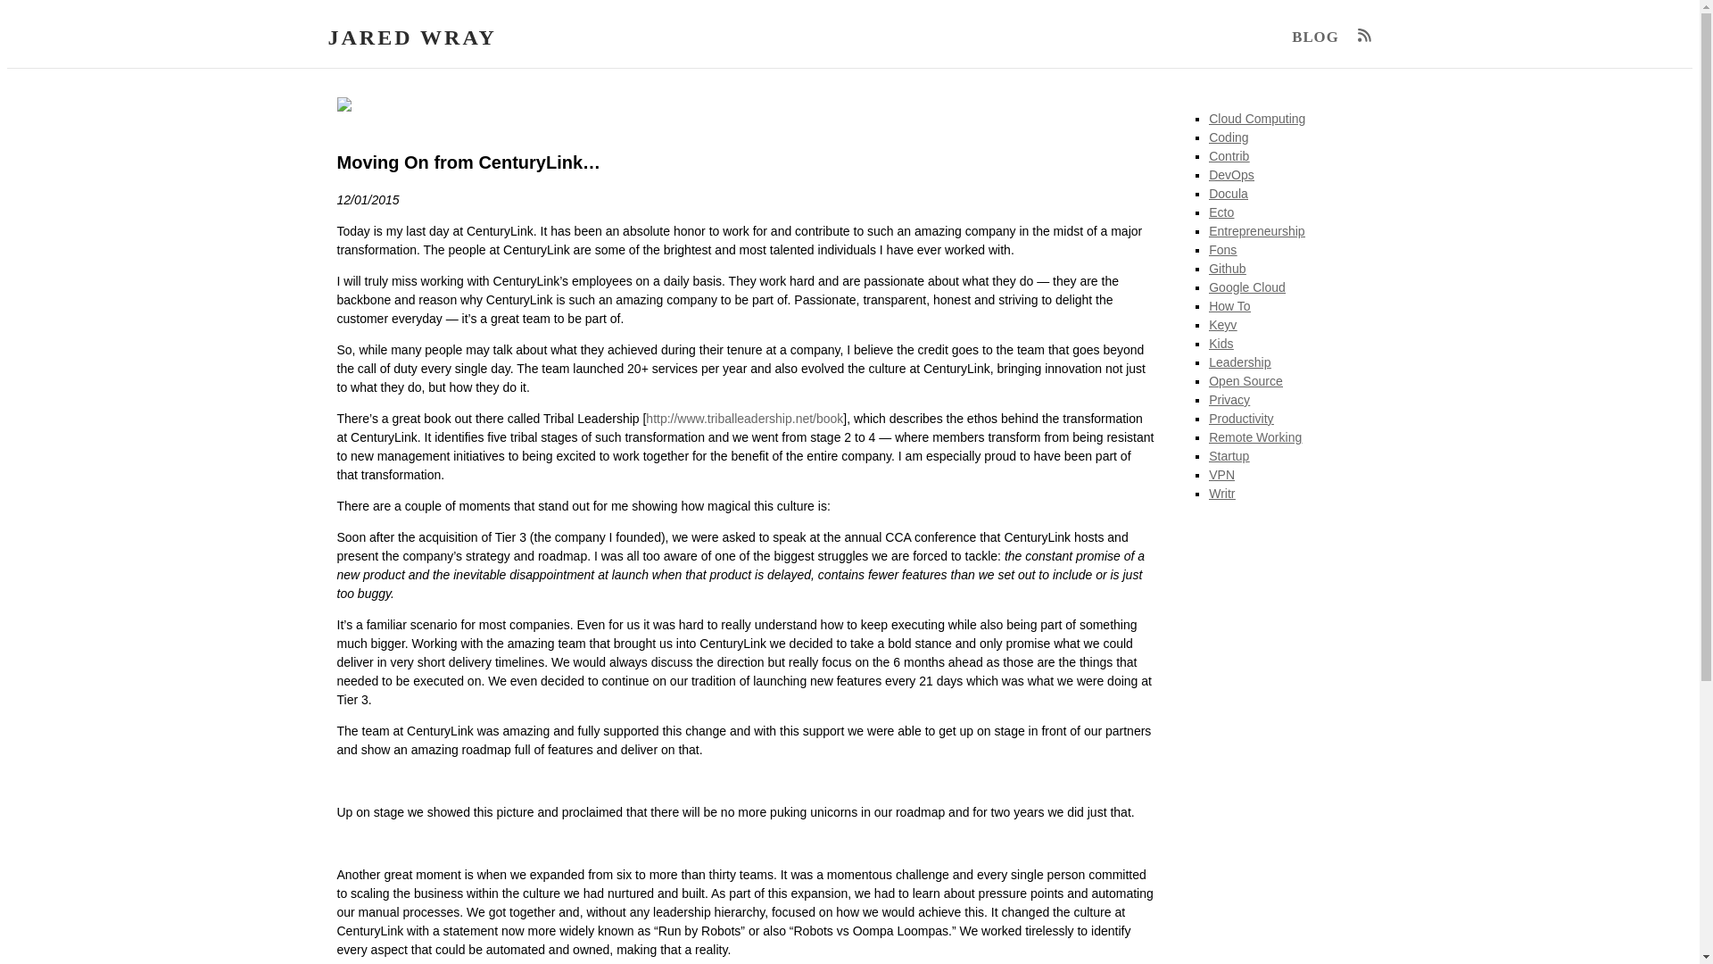 The image size is (1713, 964). What do you see at coordinates (1320, 37) in the screenshot?
I see `BLOG` at bounding box center [1320, 37].